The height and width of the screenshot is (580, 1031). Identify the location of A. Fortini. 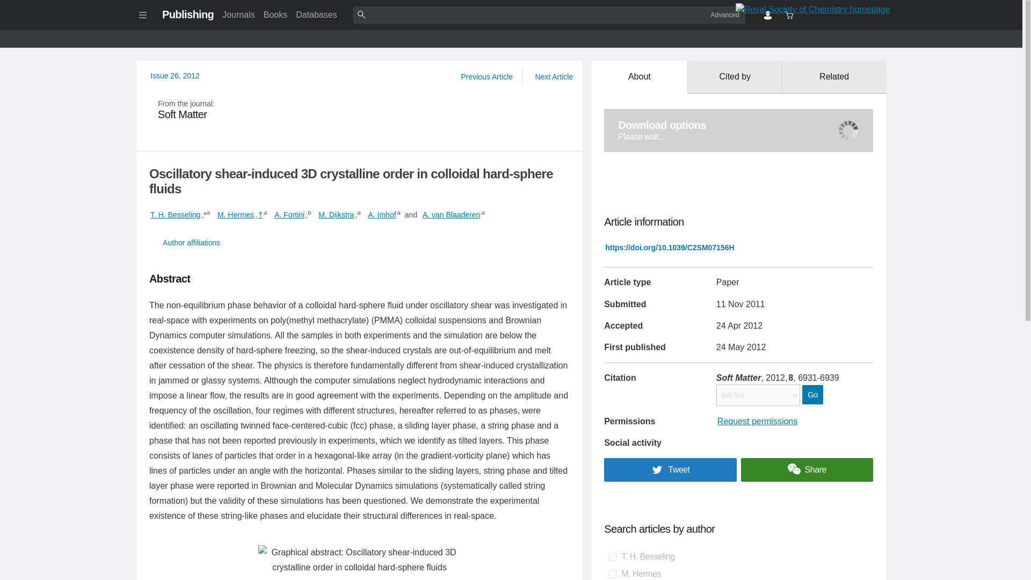
(289, 215).